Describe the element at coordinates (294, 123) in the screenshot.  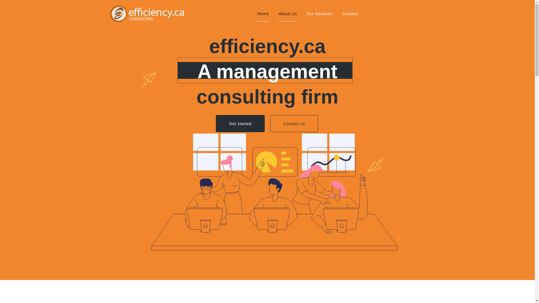
I see `Contact us` at that location.